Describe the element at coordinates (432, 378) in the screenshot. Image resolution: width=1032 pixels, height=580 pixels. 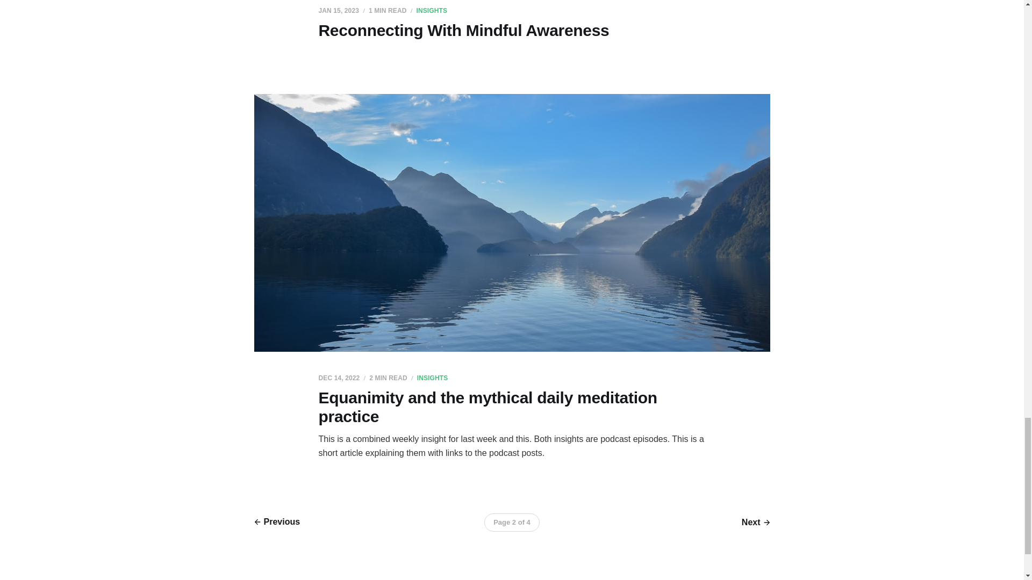
I see `Insights` at that location.